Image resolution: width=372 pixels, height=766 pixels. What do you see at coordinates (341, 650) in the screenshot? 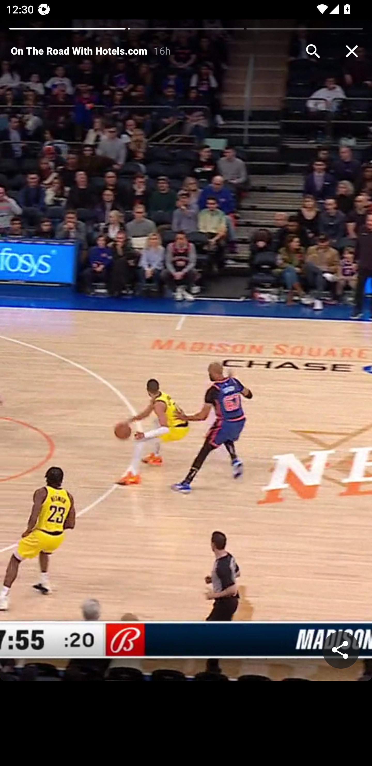
I see `share` at bounding box center [341, 650].